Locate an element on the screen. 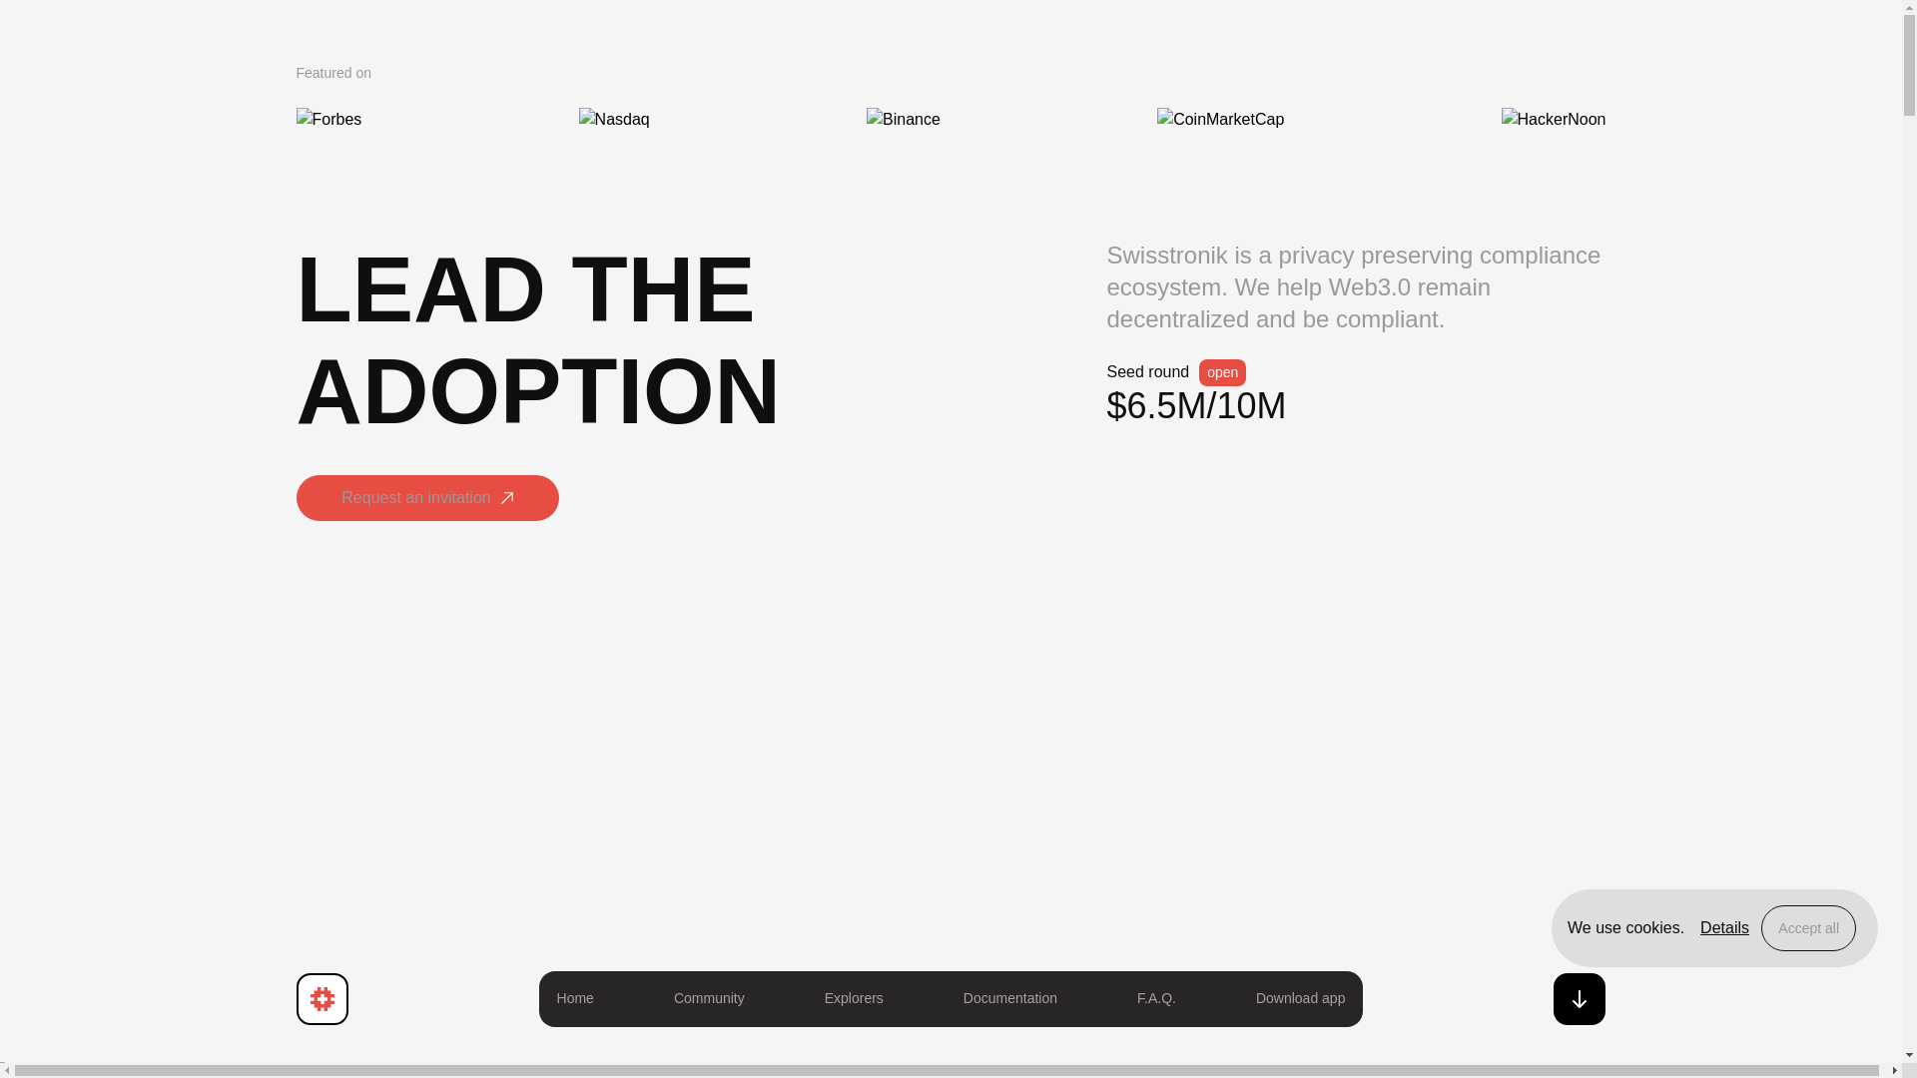 Image resolution: width=1917 pixels, height=1078 pixels. Request an invitation is located at coordinates (425, 521).